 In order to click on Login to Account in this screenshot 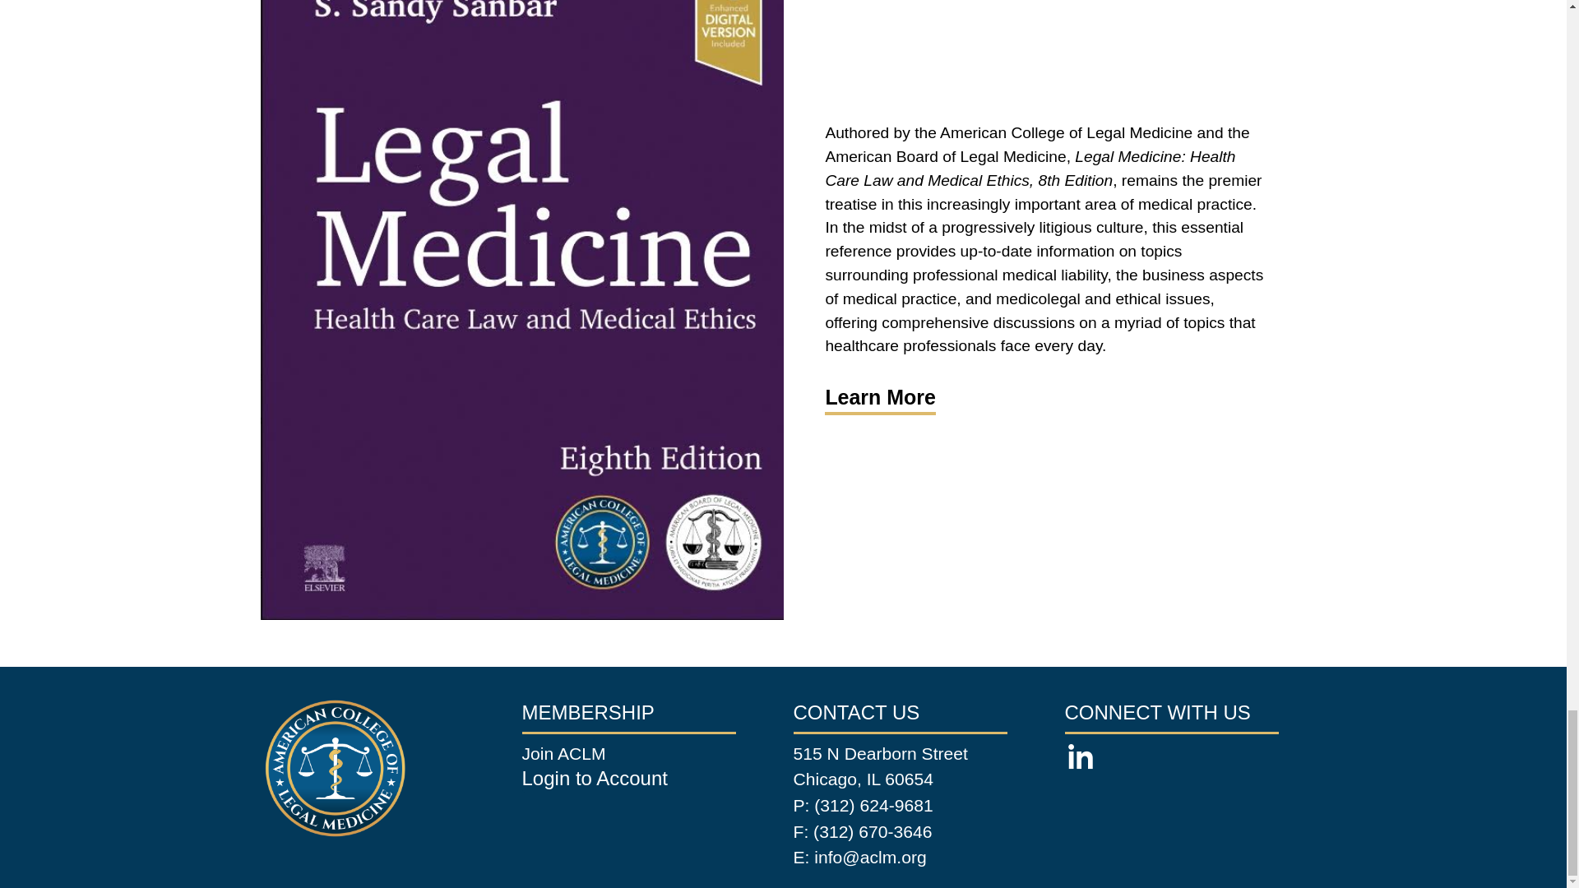, I will do `click(595, 781)`.